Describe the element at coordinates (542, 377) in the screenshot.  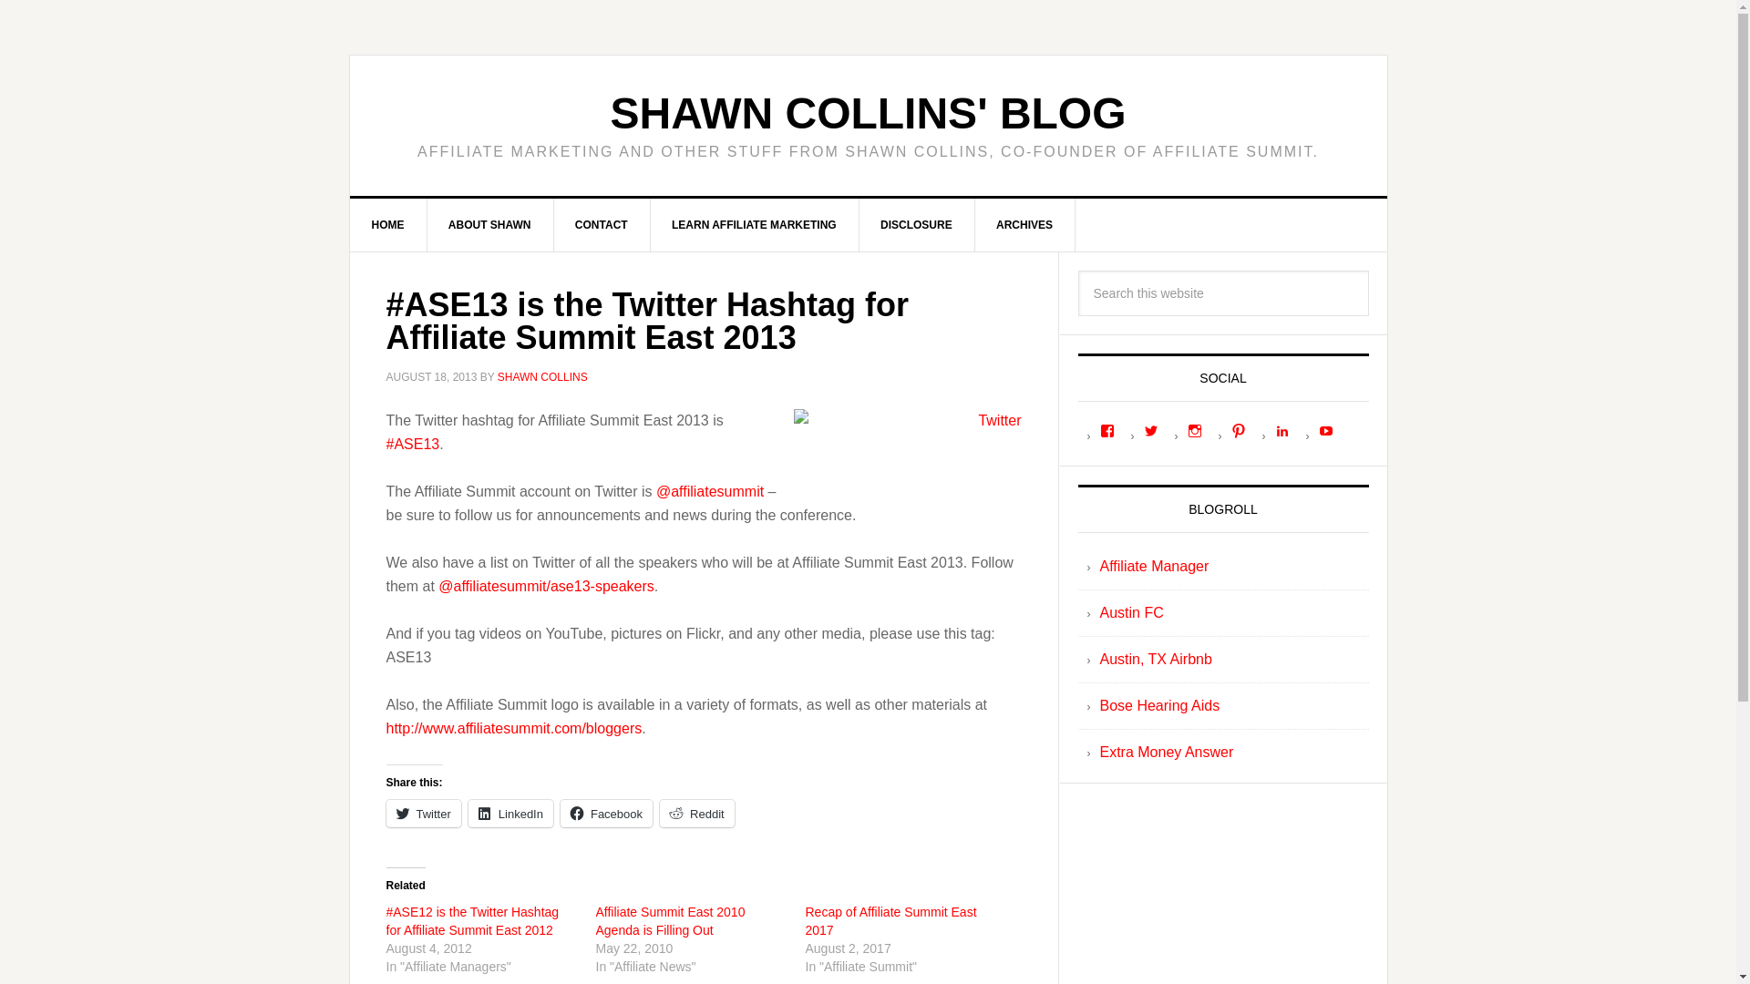
I see `SHAWN COLLINS` at that location.